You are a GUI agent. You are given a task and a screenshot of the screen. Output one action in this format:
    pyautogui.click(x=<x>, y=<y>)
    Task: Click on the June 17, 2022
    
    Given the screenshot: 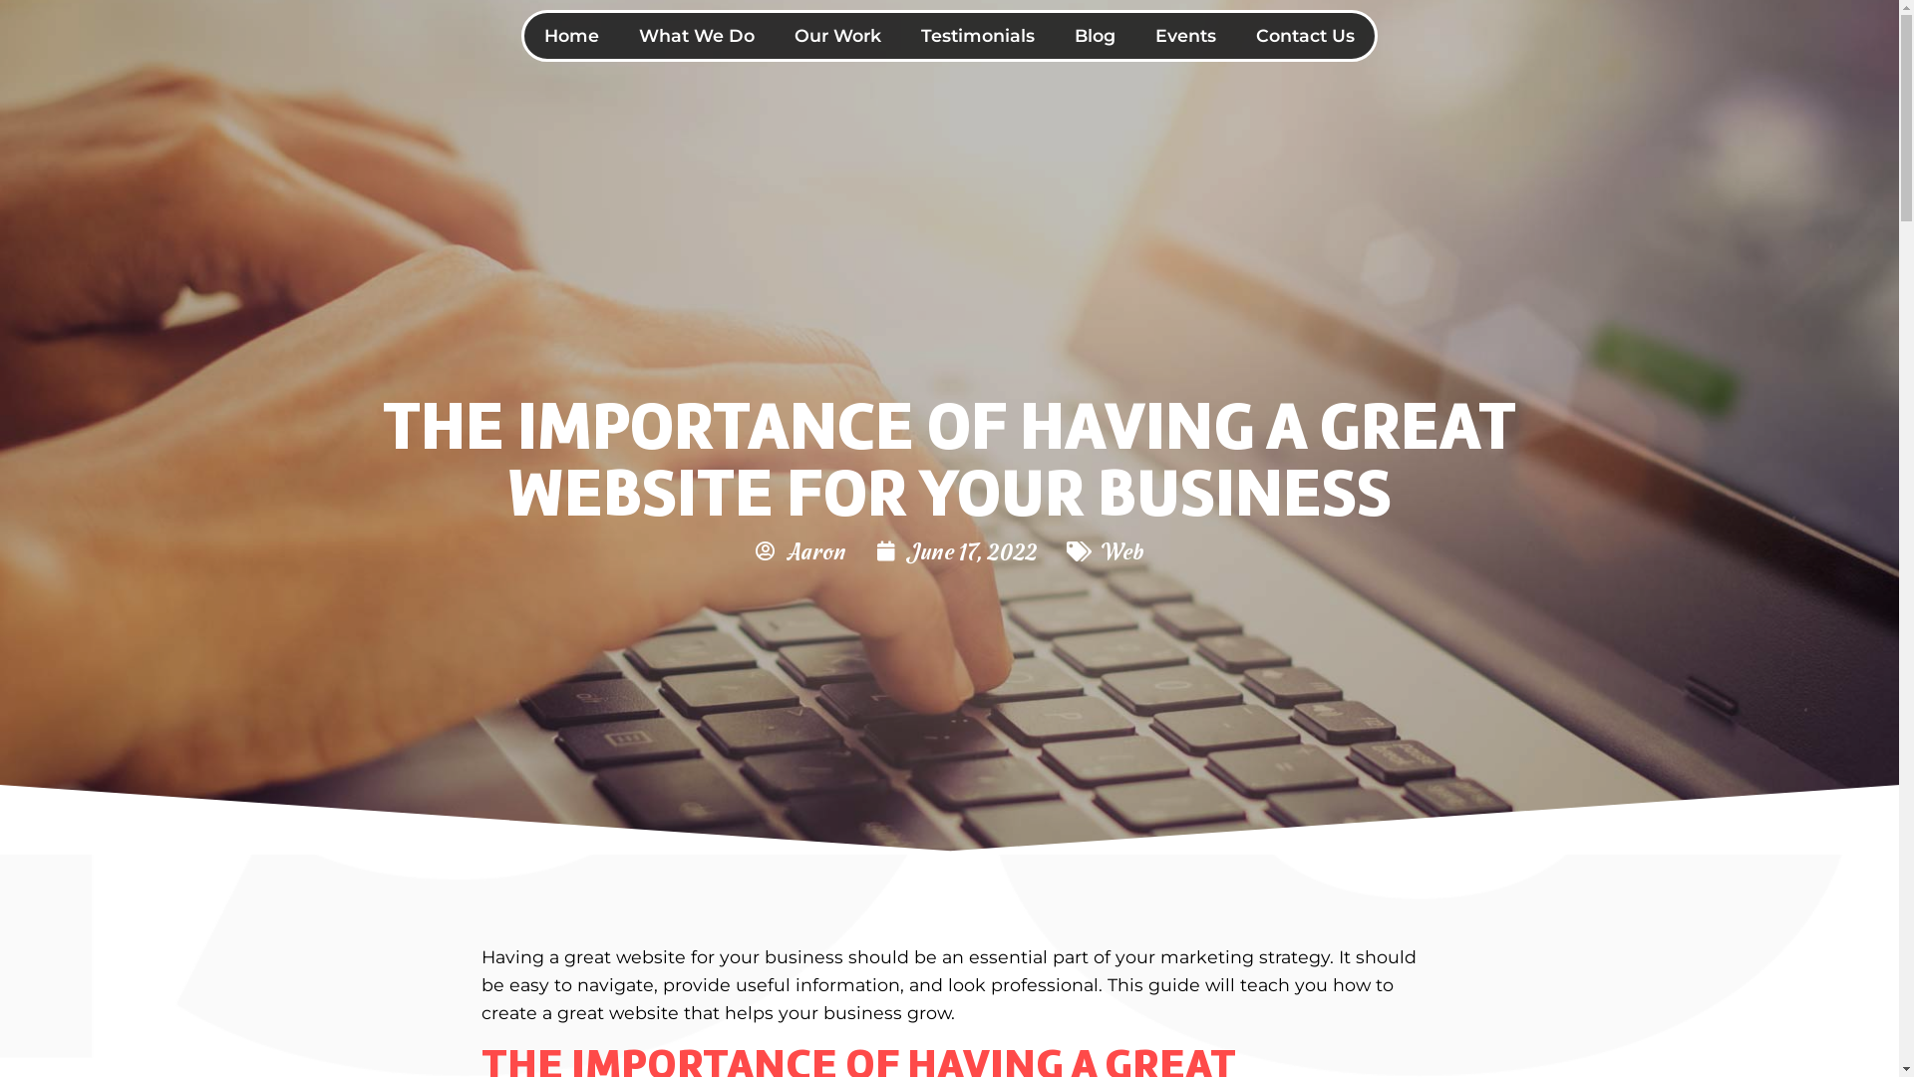 What is the action you would take?
    pyautogui.click(x=957, y=550)
    